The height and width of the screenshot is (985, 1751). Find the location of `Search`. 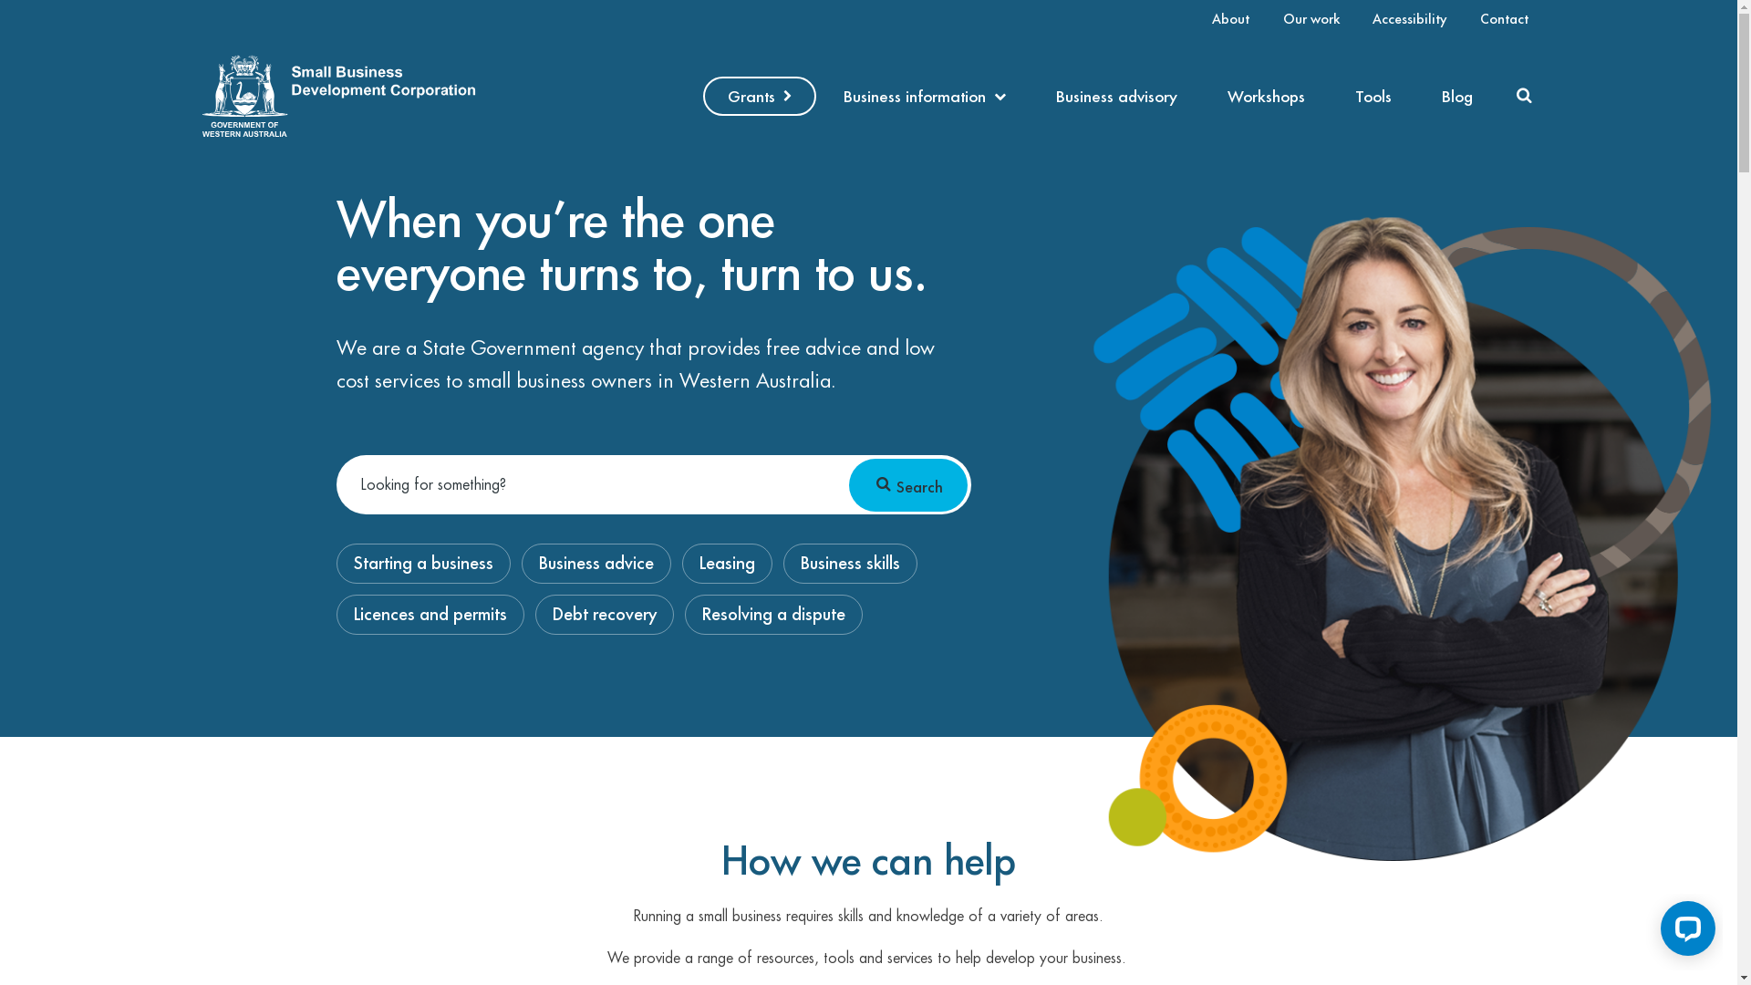

Search is located at coordinates (908, 485).